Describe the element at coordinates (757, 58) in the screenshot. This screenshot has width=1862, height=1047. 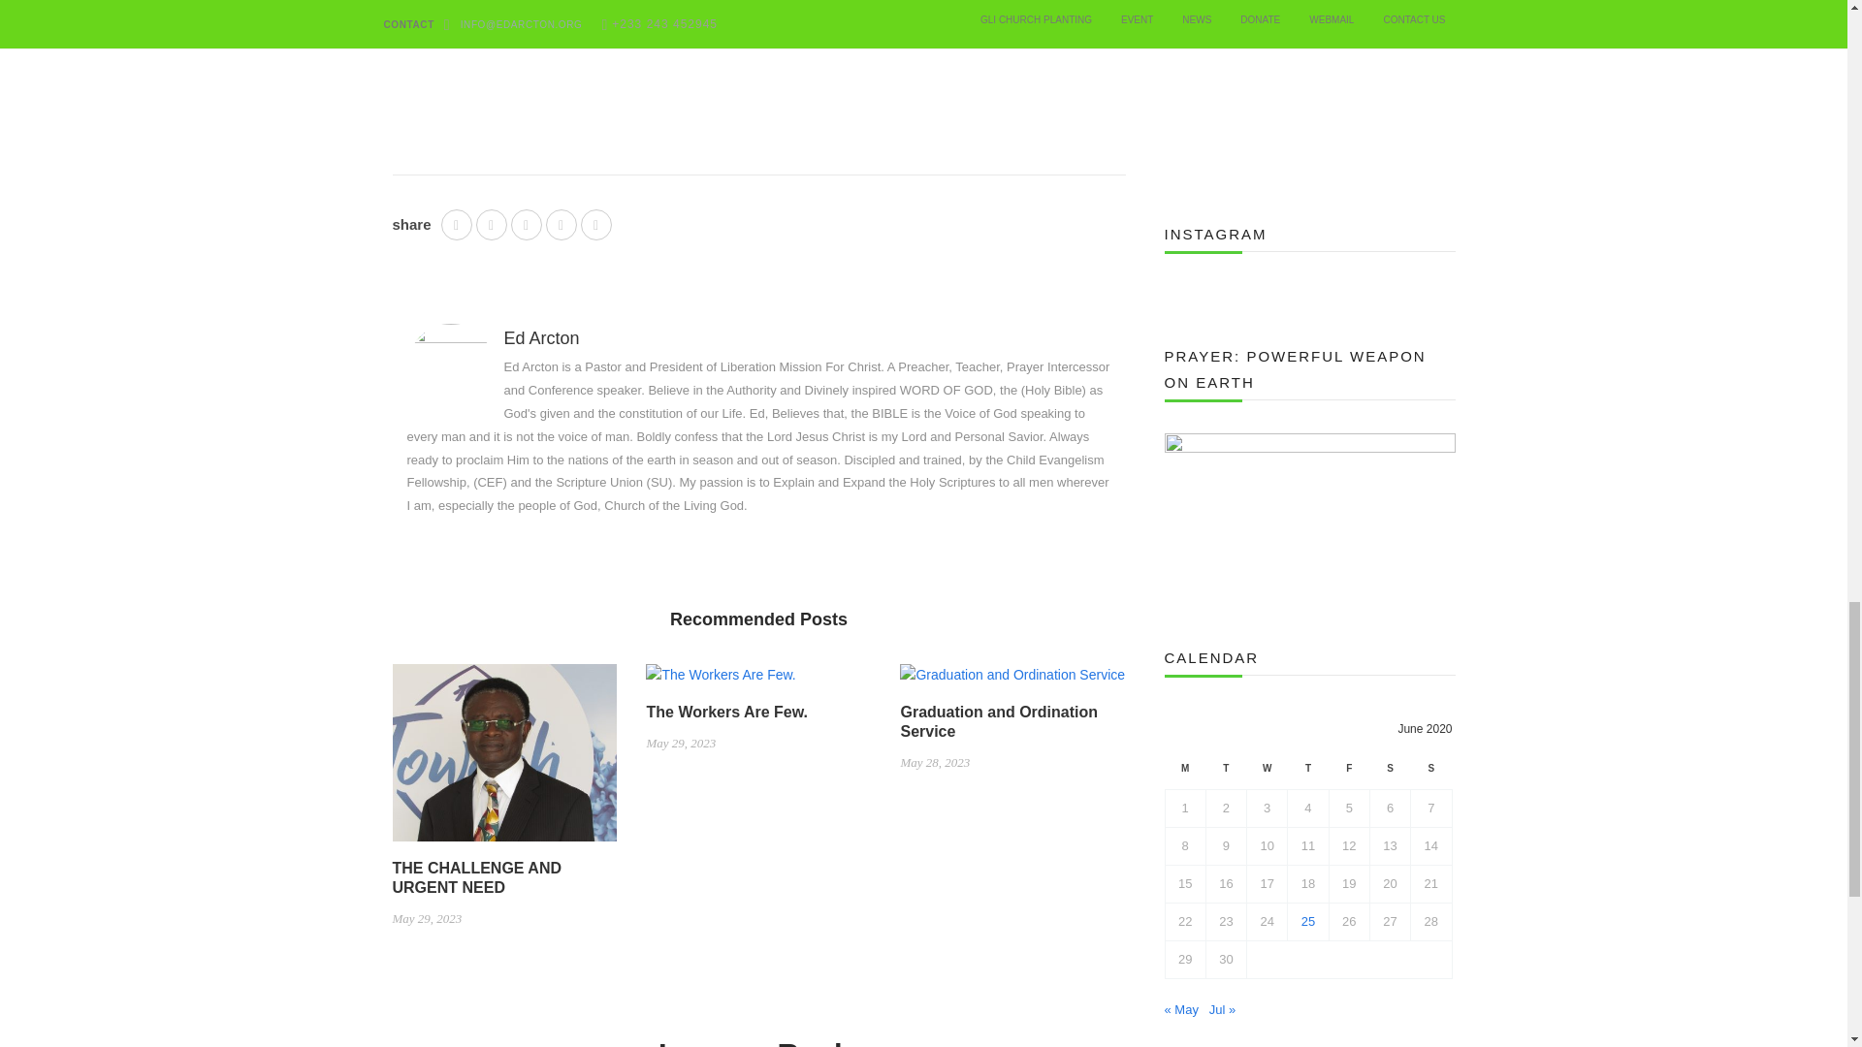
I see `Understanding the Times` at that location.